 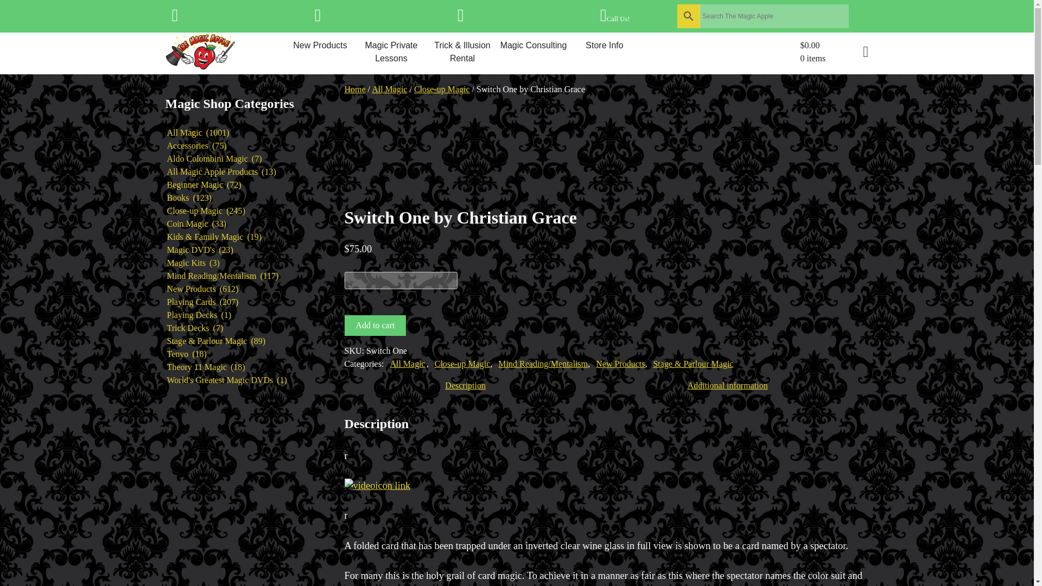 I want to click on Magic Private Lessons, so click(x=392, y=52).